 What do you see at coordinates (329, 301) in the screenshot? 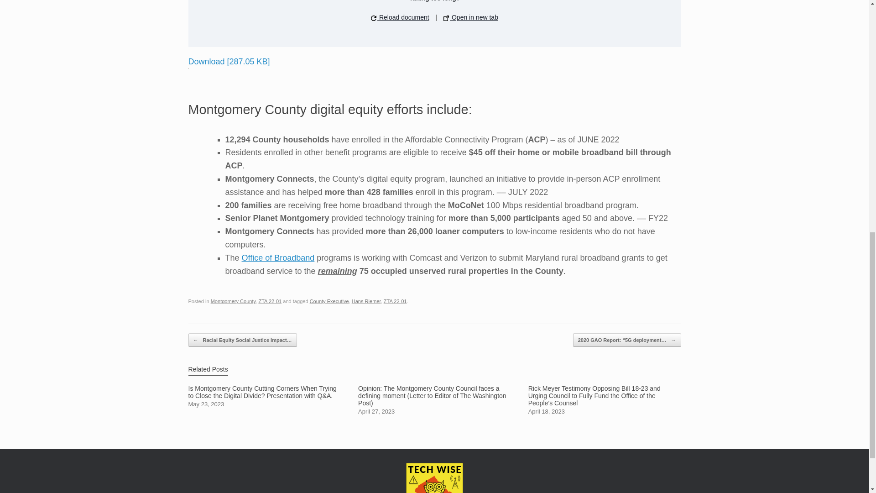
I see `County Executive` at bounding box center [329, 301].